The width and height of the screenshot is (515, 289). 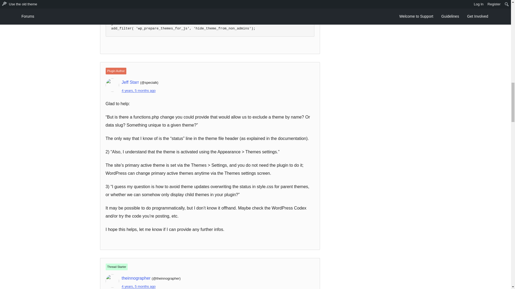 What do you see at coordinates (139, 286) in the screenshot?
I see `January 31, 2020 at 3:34 pm` at bounding box center [139, 286].